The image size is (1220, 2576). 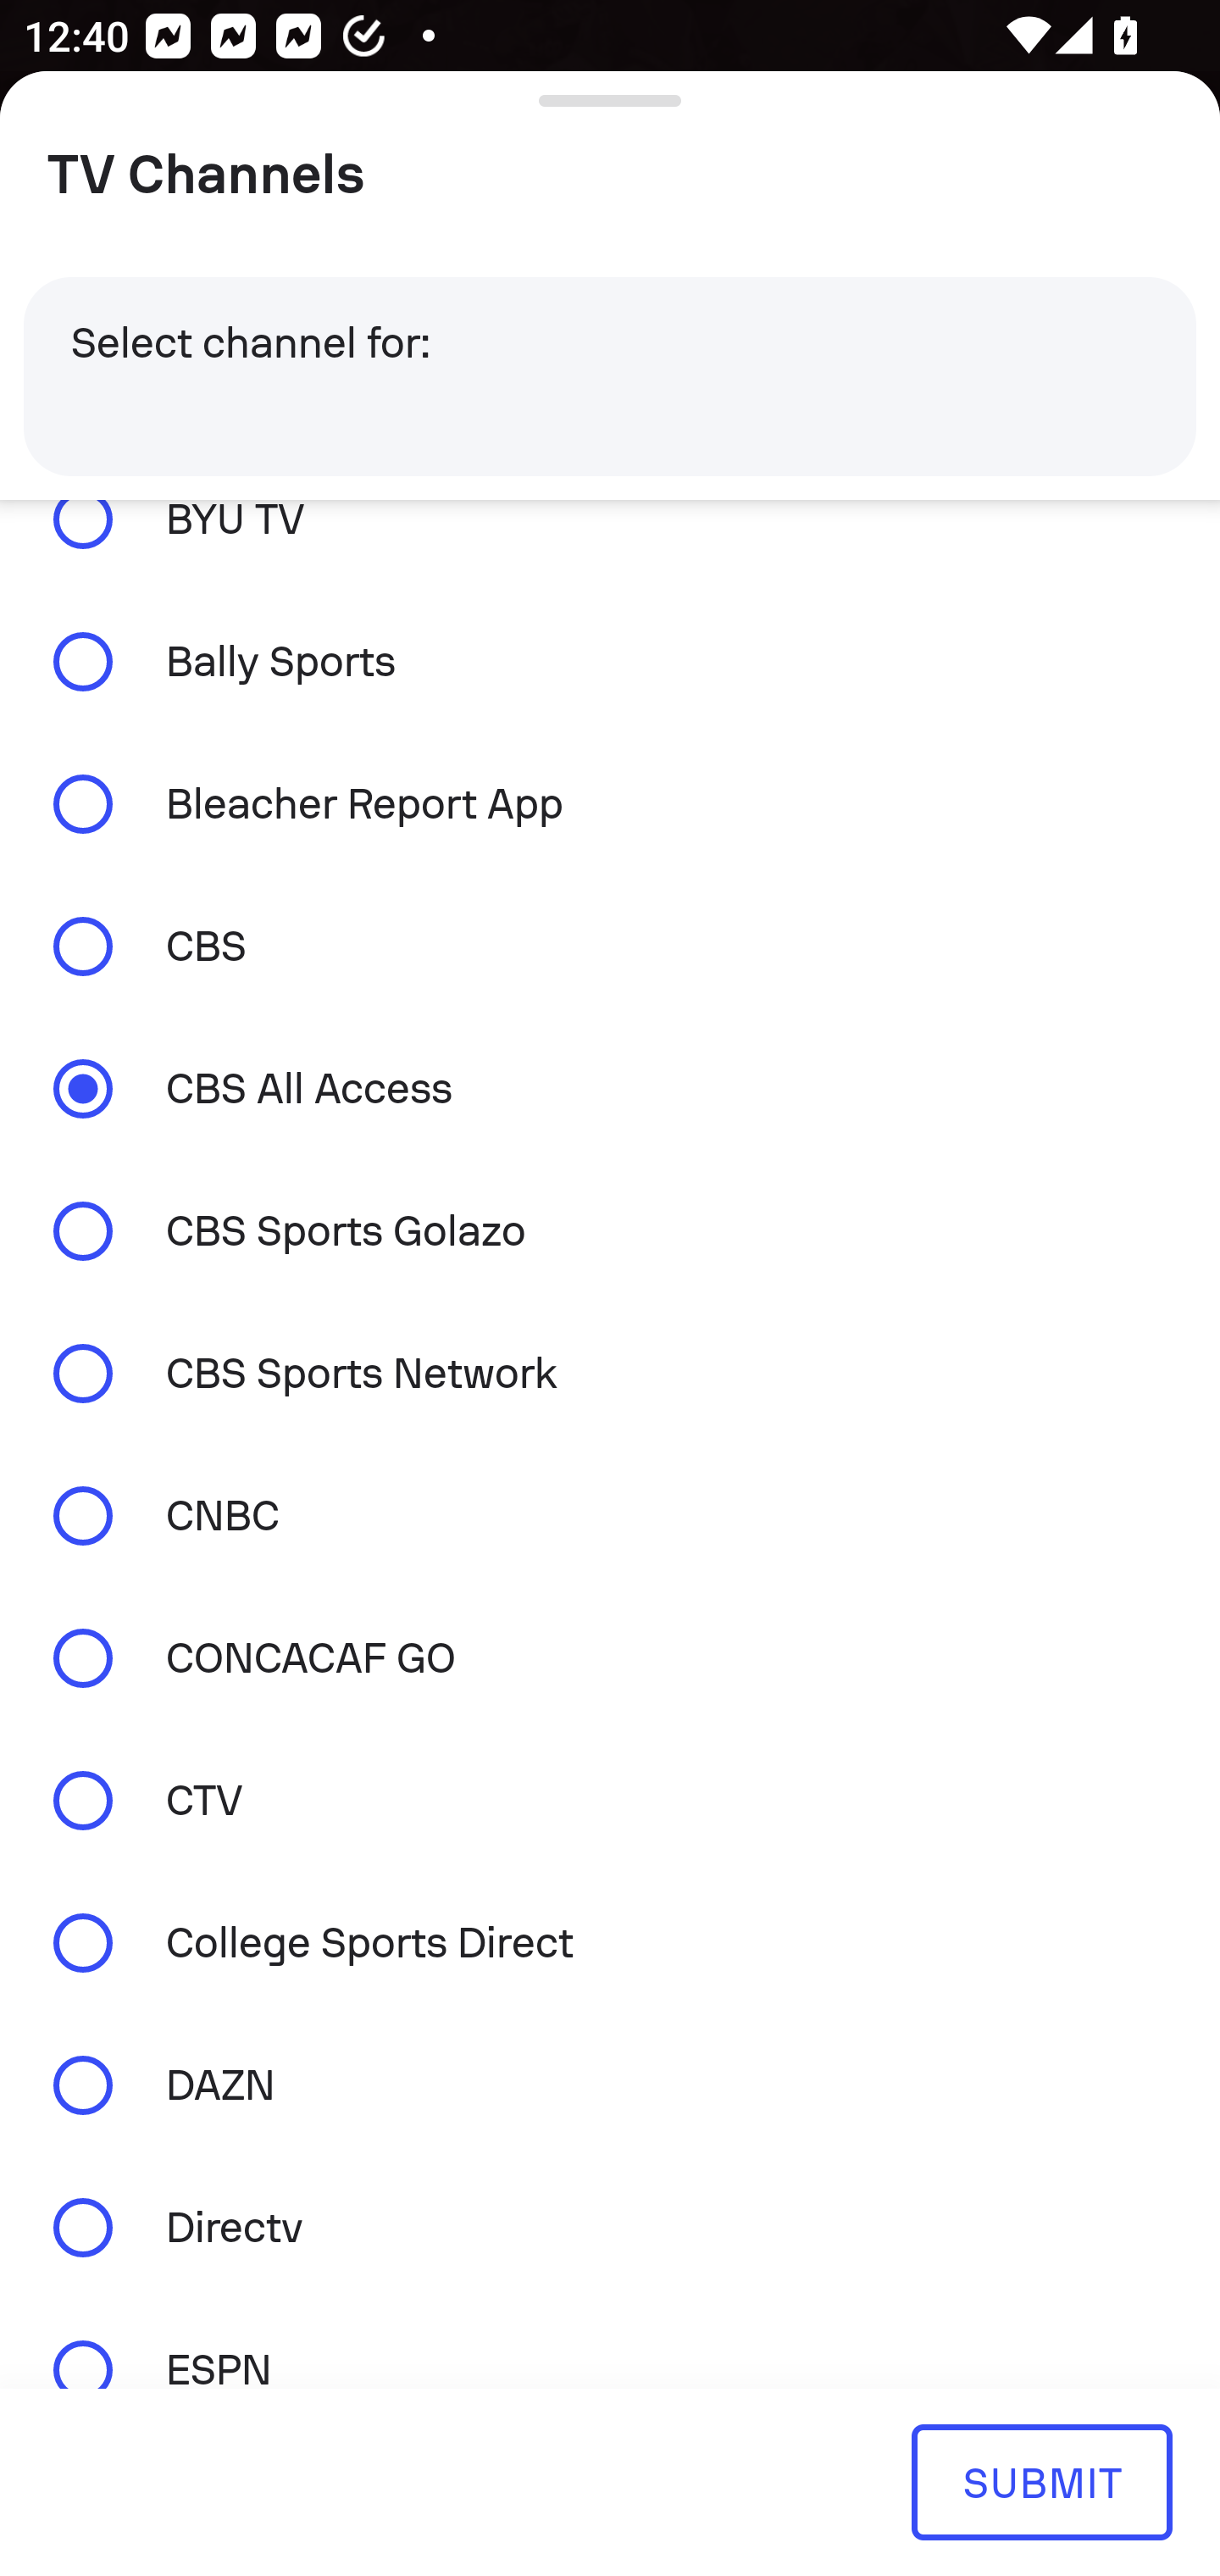 I want to click on SUBMIT, so click(x=1041, y=2481).